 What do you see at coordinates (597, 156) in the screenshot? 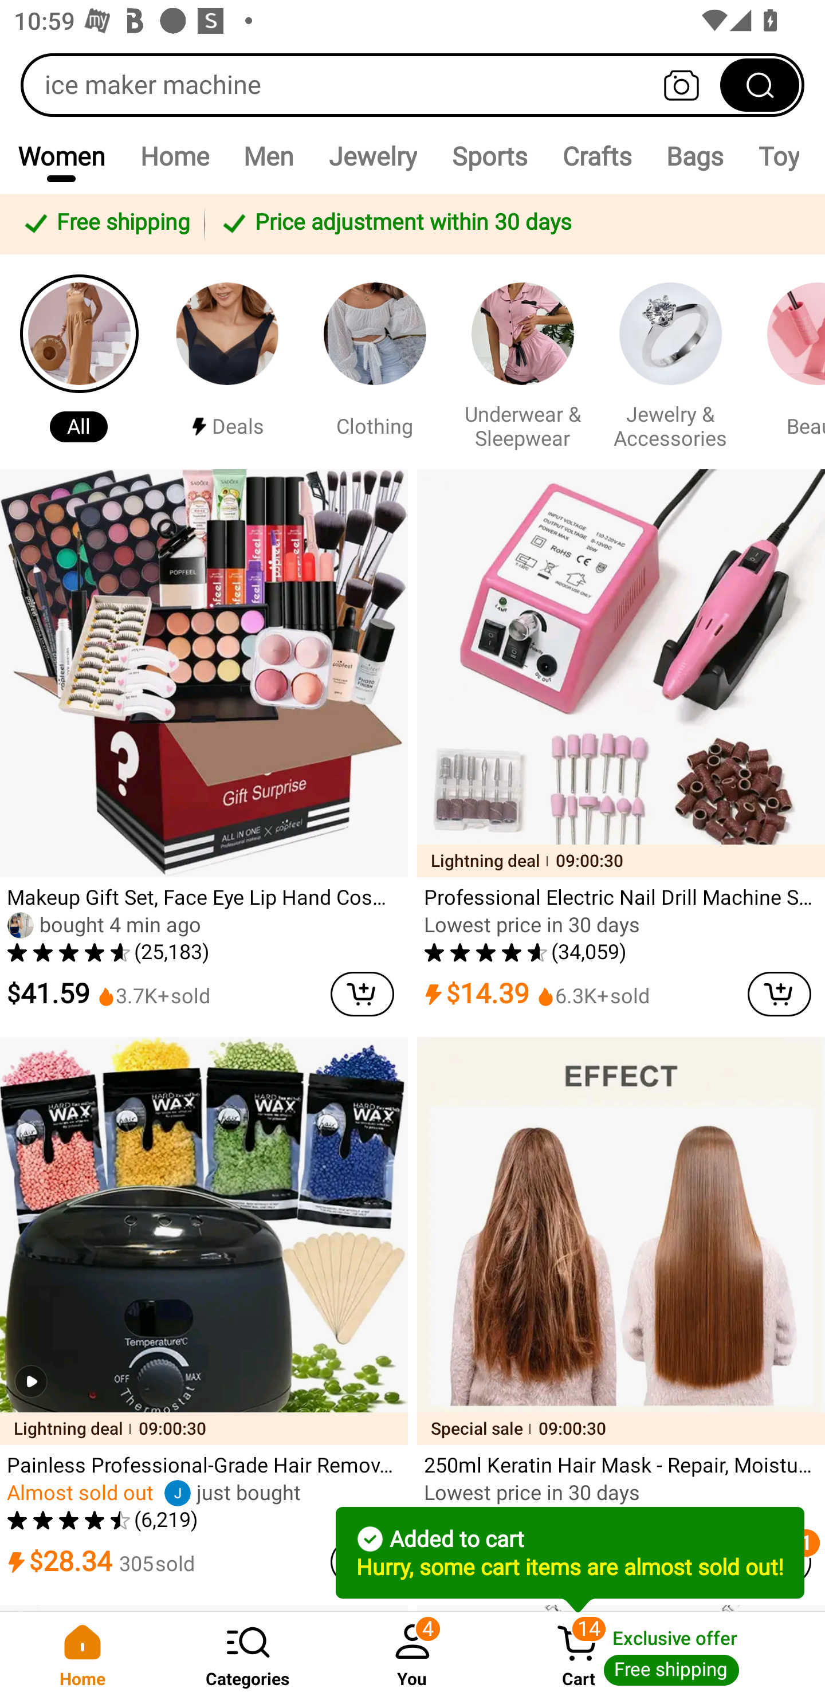
I see `Crafts` at bounding box center [597, 156].